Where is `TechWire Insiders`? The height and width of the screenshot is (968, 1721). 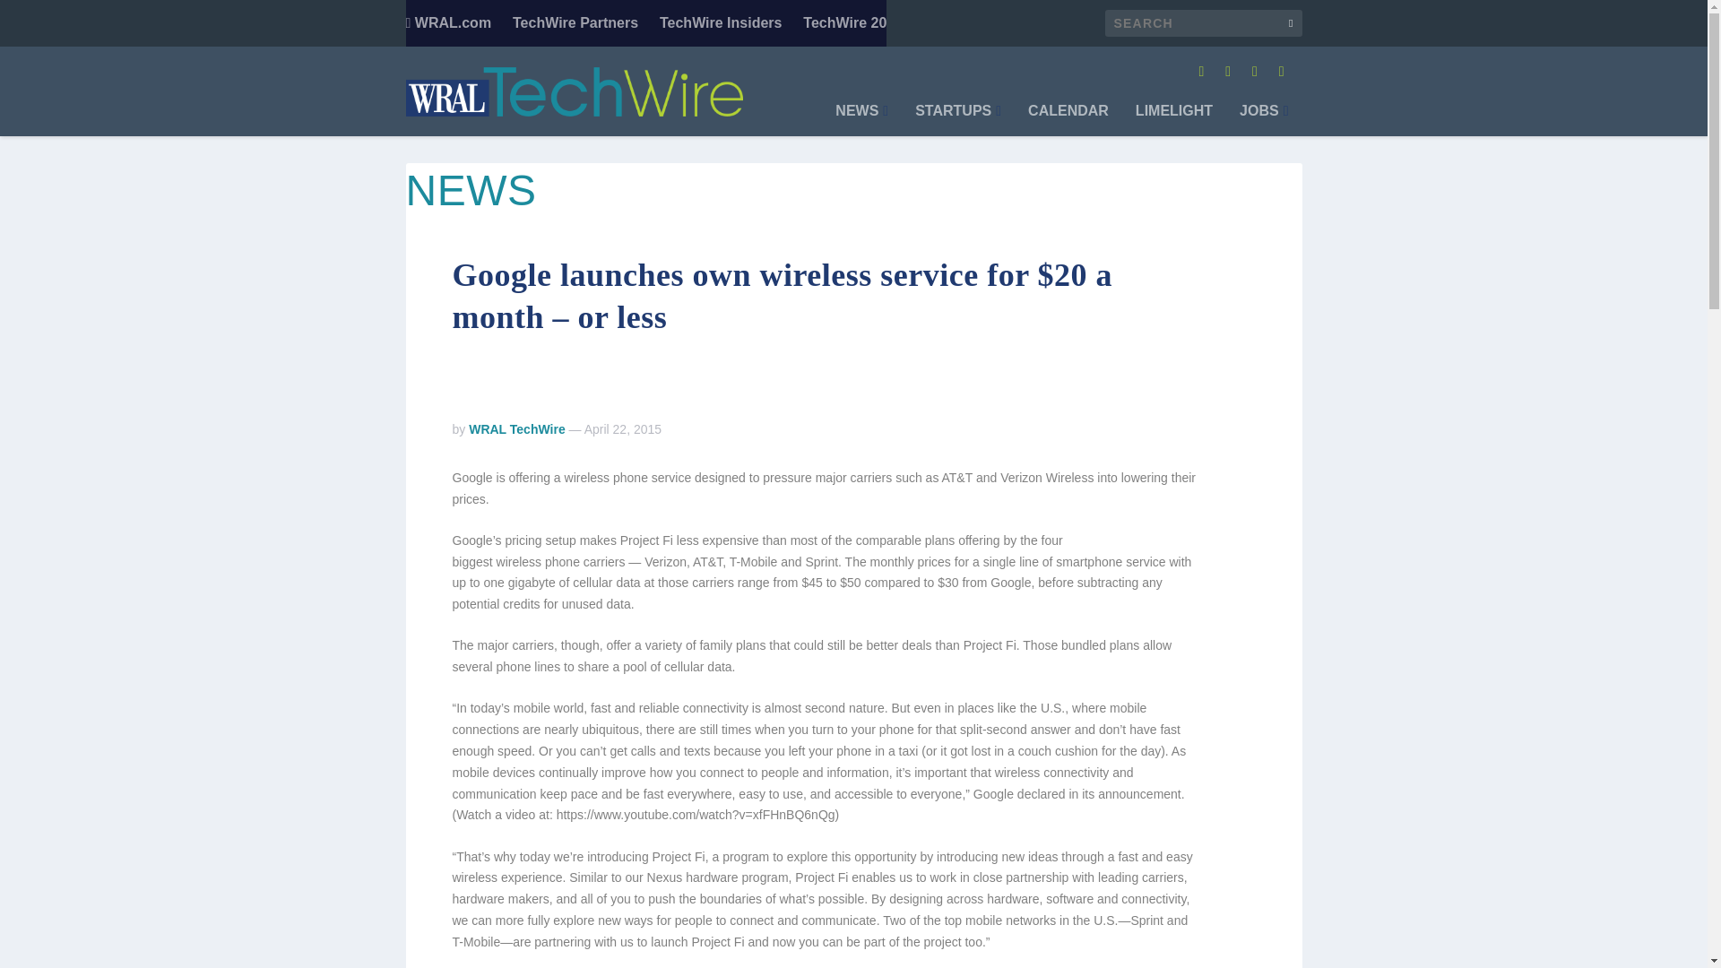 TechWire Insiders is located at coordinates (721, 23).